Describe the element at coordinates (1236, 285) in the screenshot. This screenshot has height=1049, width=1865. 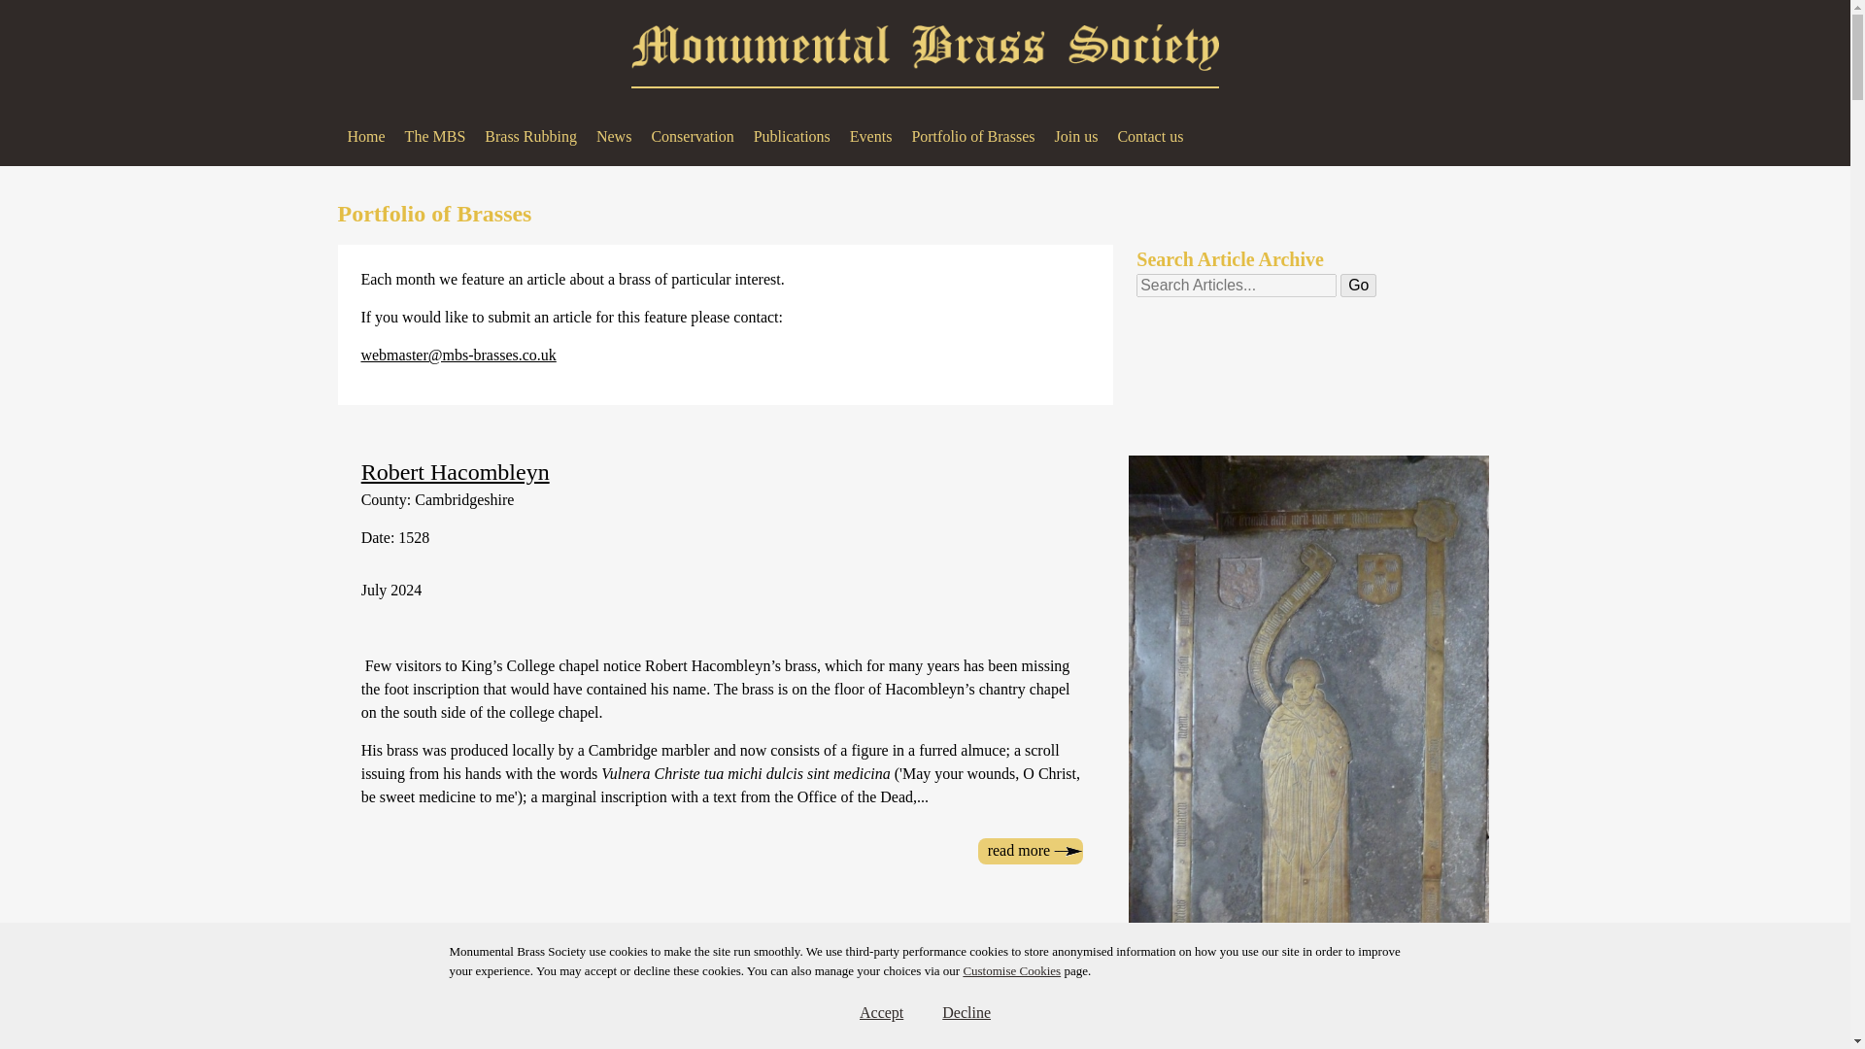
I see `Title` at that location.